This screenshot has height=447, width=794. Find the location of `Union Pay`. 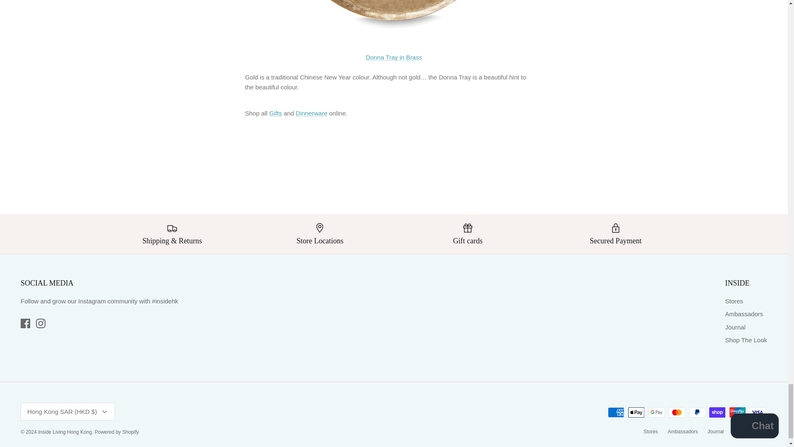

Union Pay is located at coordinates (737, 412).